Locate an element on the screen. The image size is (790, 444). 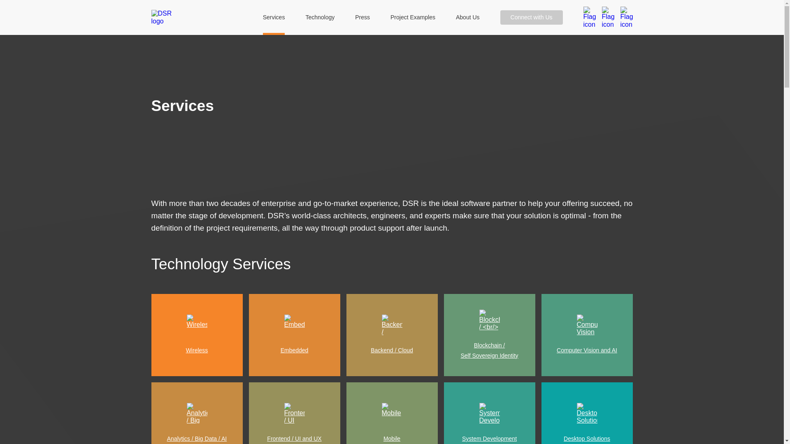
Wireless is located at coordinates (197, 335).